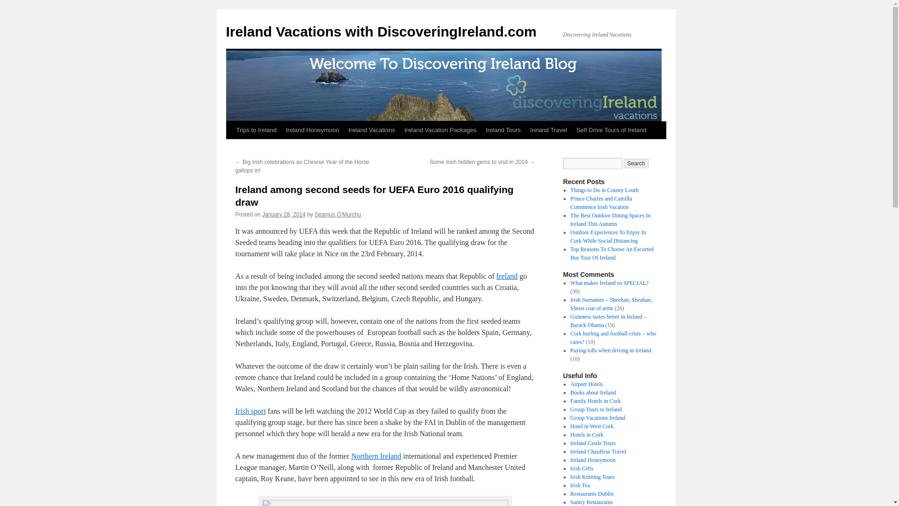  Describe the element at coordinates (376, 456) in the screenshot. I see `Northern Ireland` at that location.